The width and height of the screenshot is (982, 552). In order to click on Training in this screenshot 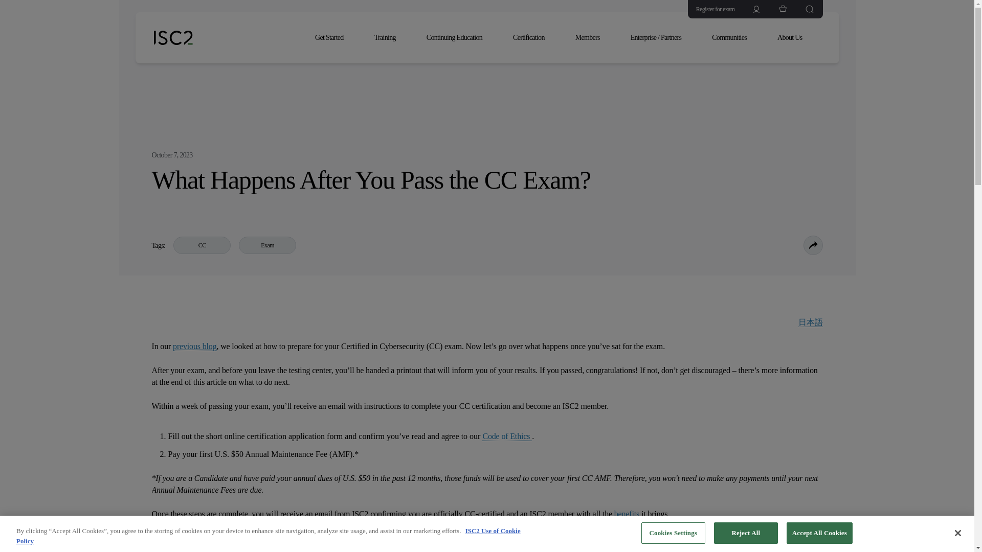, I will do `click(390, 38)`.